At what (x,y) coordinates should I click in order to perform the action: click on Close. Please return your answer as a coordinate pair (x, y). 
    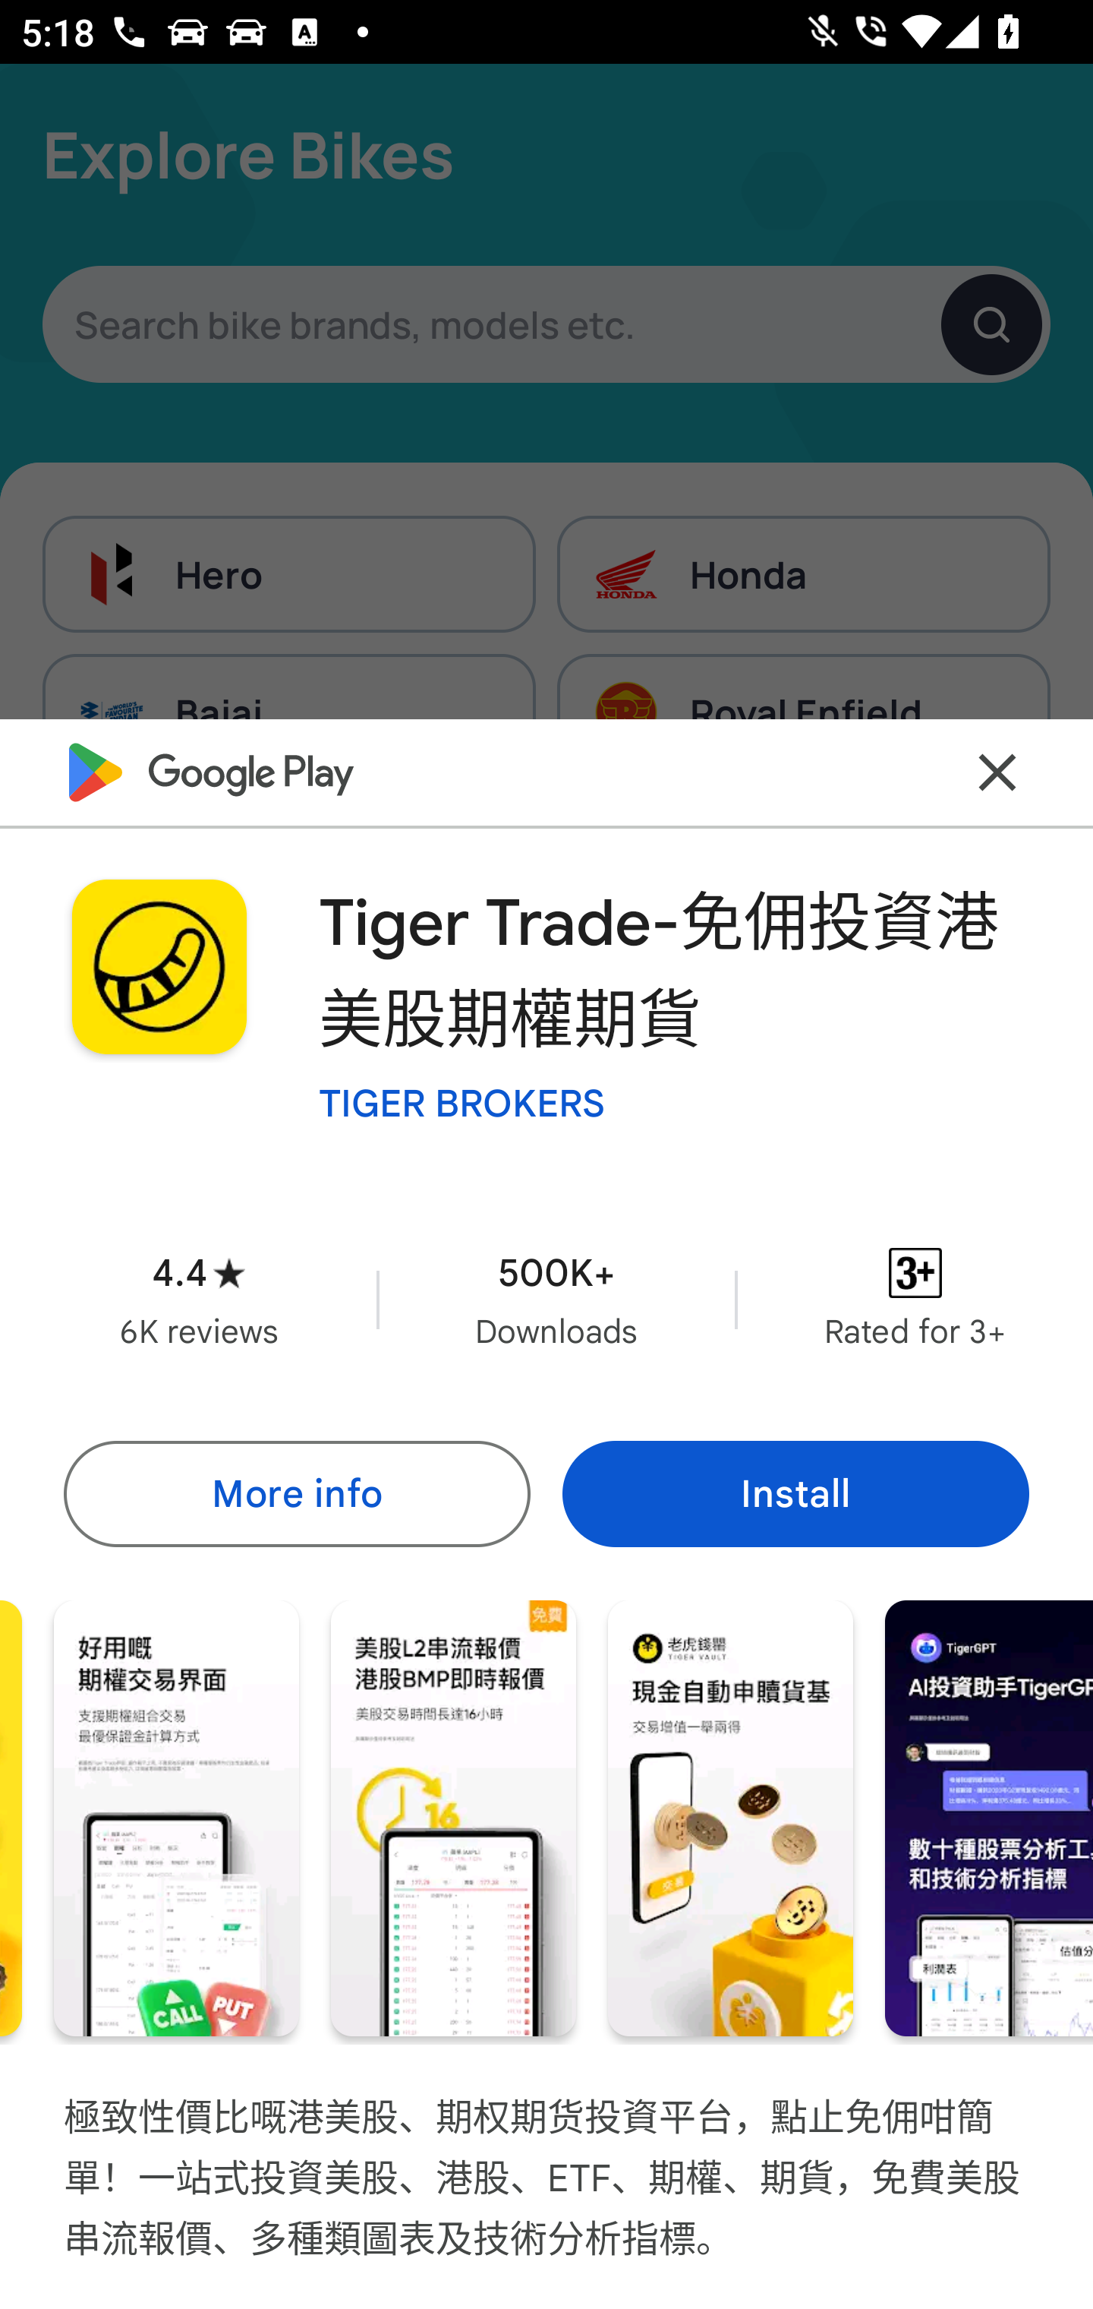
    Looking at the image, I should click on (997, 773).